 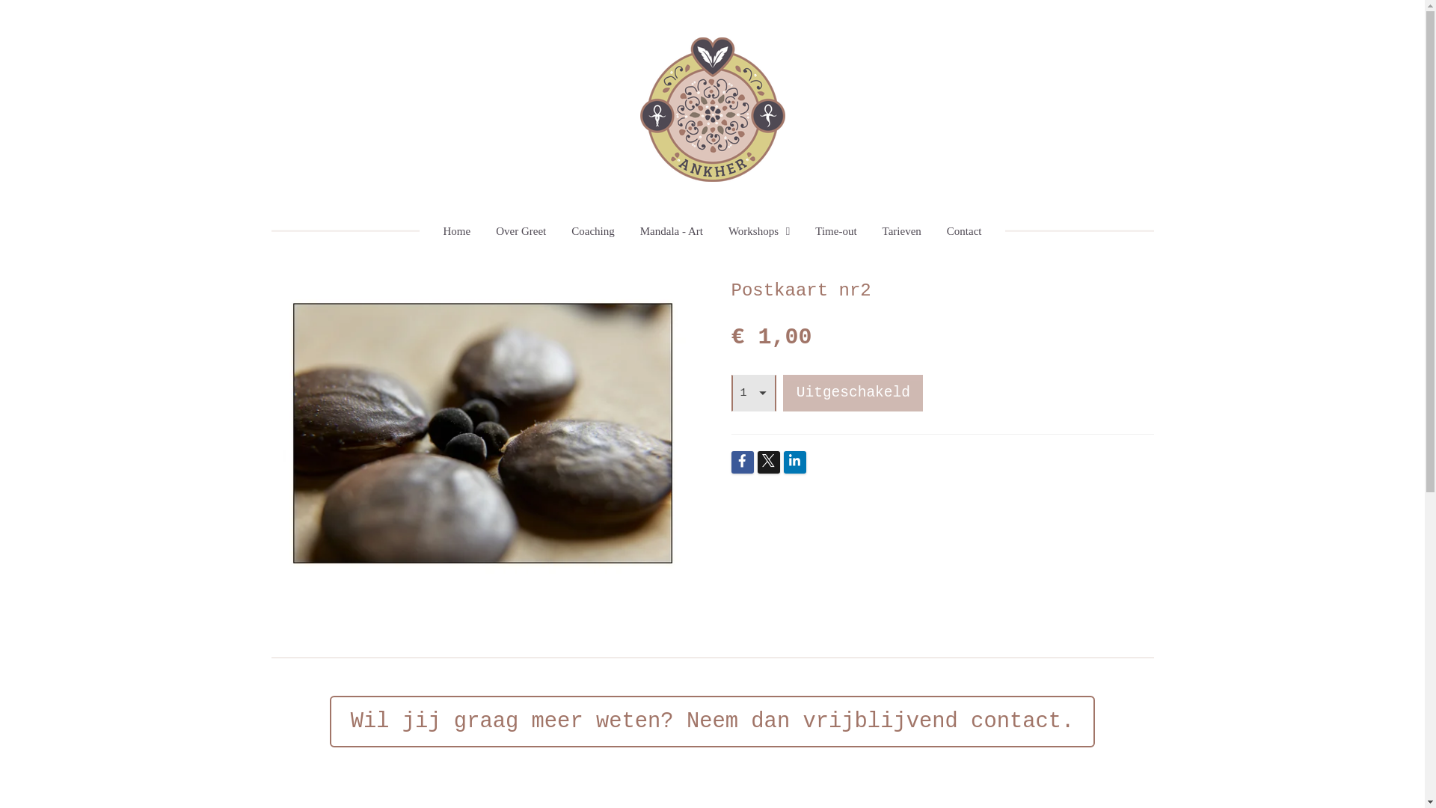 I want to click on Uitgeschakeld, so click(x=853, y=394).